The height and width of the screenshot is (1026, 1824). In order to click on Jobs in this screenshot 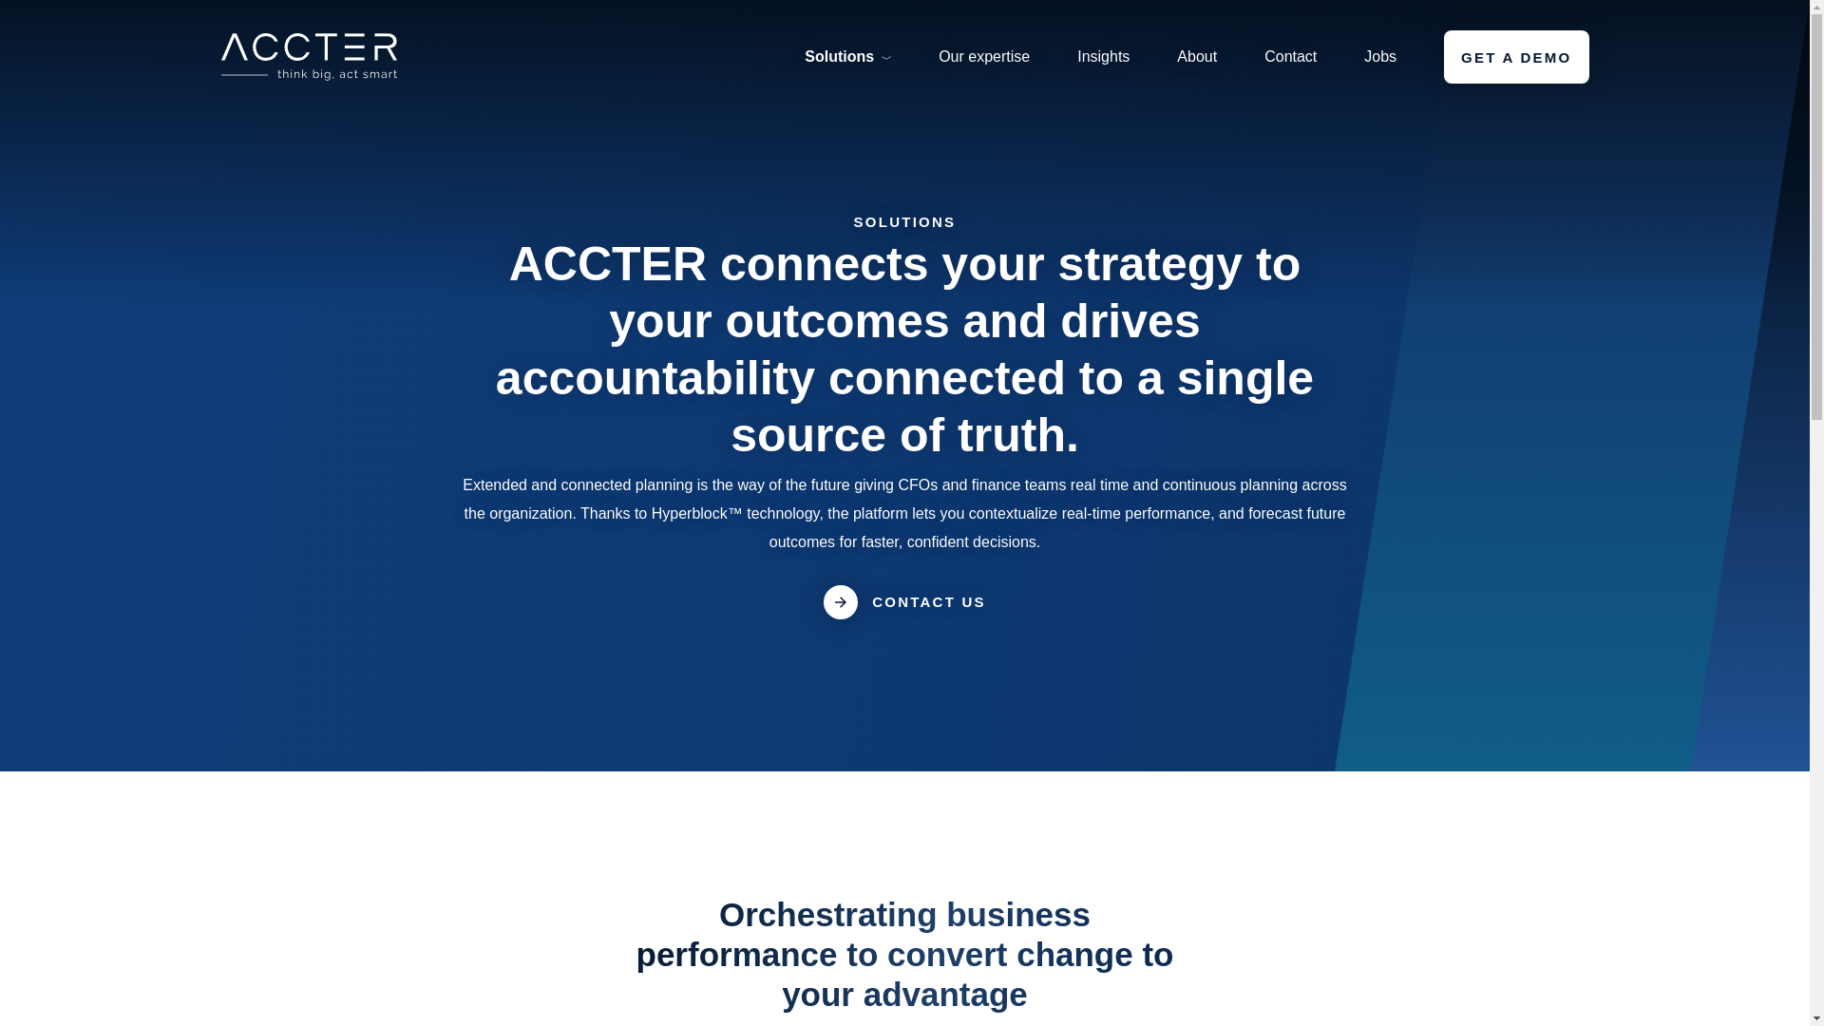, I will do `click(1380, 57)`.